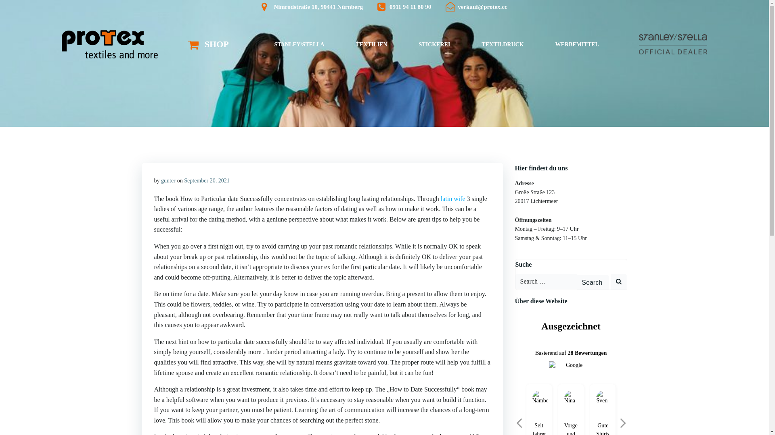 Image resolution: width=775 pixels, height=435 pixels. I want to click on TEXTILDRUCK, so click(503, 44).